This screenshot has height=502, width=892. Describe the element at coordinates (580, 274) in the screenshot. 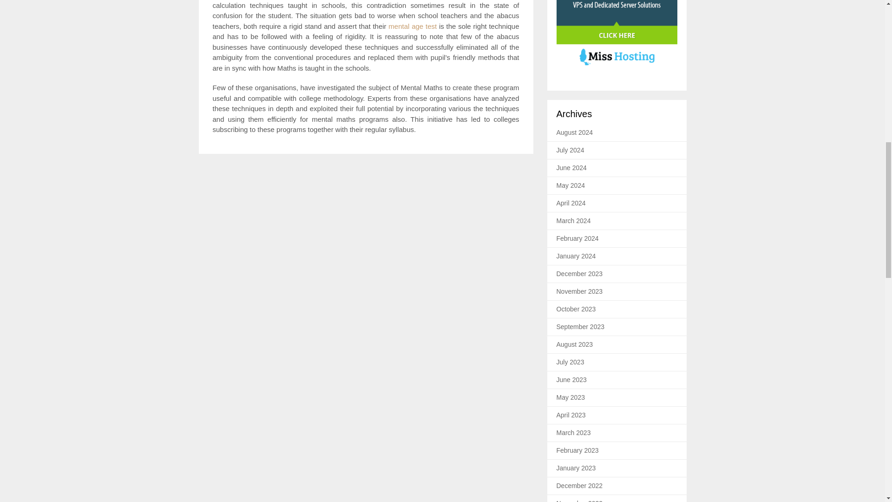

I see `December 2023` at that location.